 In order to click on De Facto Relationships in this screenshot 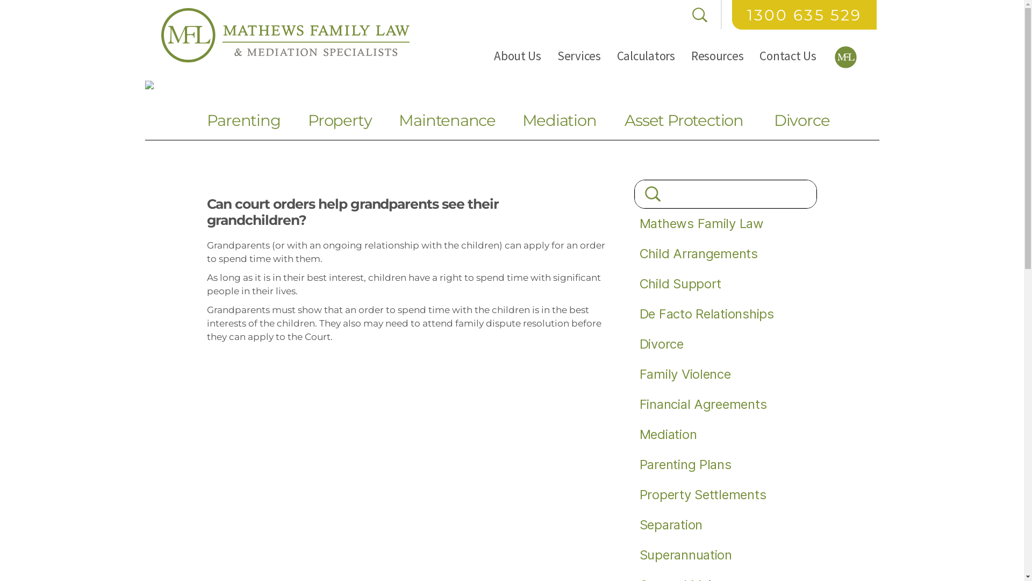, I will do `click(707, 314)`.